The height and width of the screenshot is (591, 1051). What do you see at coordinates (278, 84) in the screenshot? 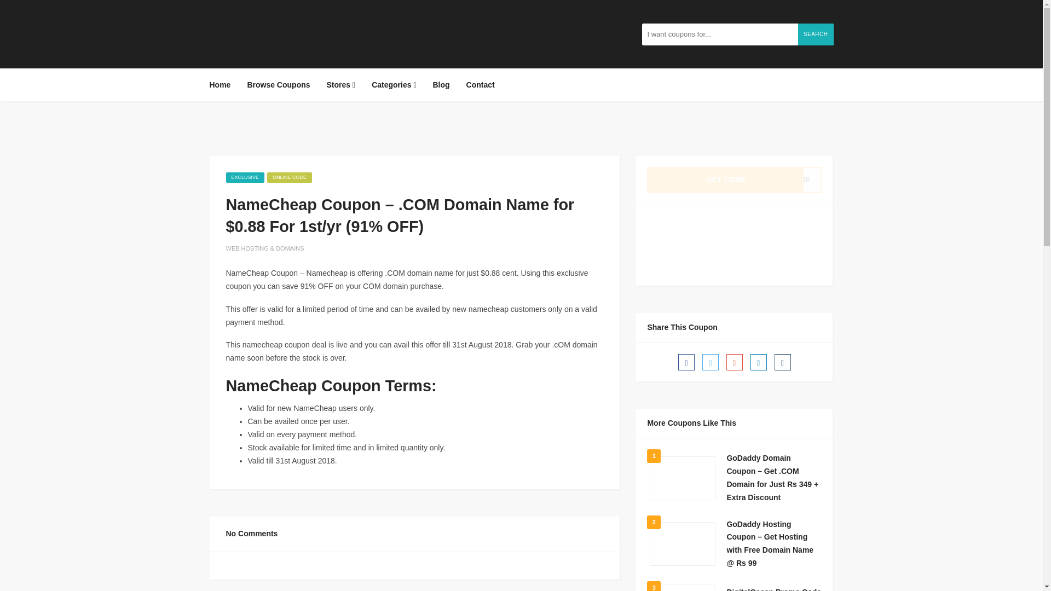
I see `Browse Coupons` at bounding box center [278, 84].